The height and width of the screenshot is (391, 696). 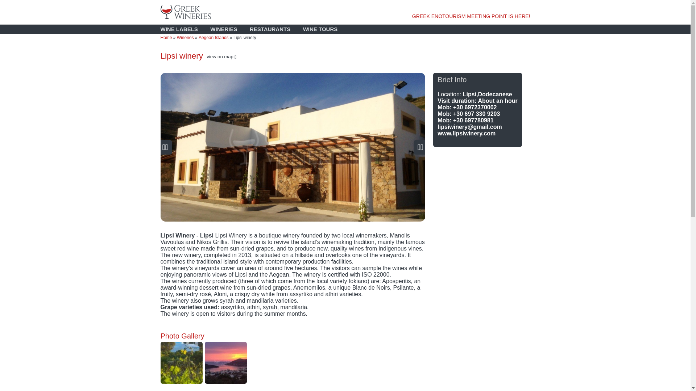 I want to click on RESTAURANTS, so click(x=270, y=29).